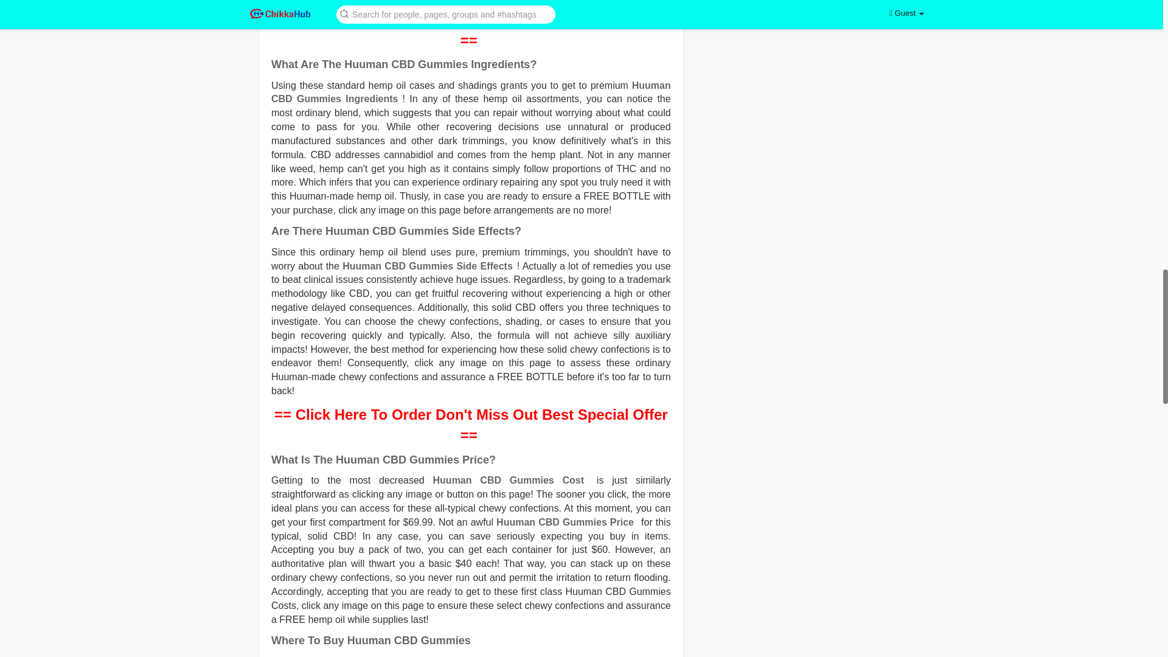 This screenshot has height=657, width=1168. What do you see at coordinates (370, 640) in the screenshot?
I see `Where To Buy Huuman CBD Gummies` at bounding box center [370, 640].